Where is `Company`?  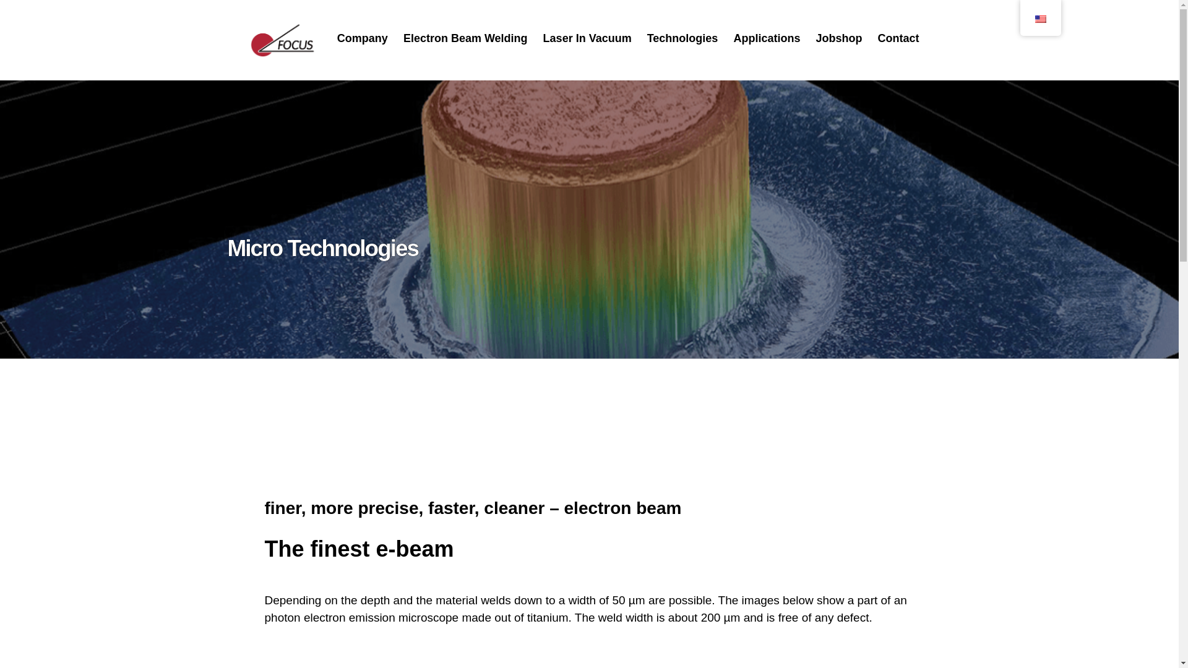 Company is located at coordinates (363, 38).